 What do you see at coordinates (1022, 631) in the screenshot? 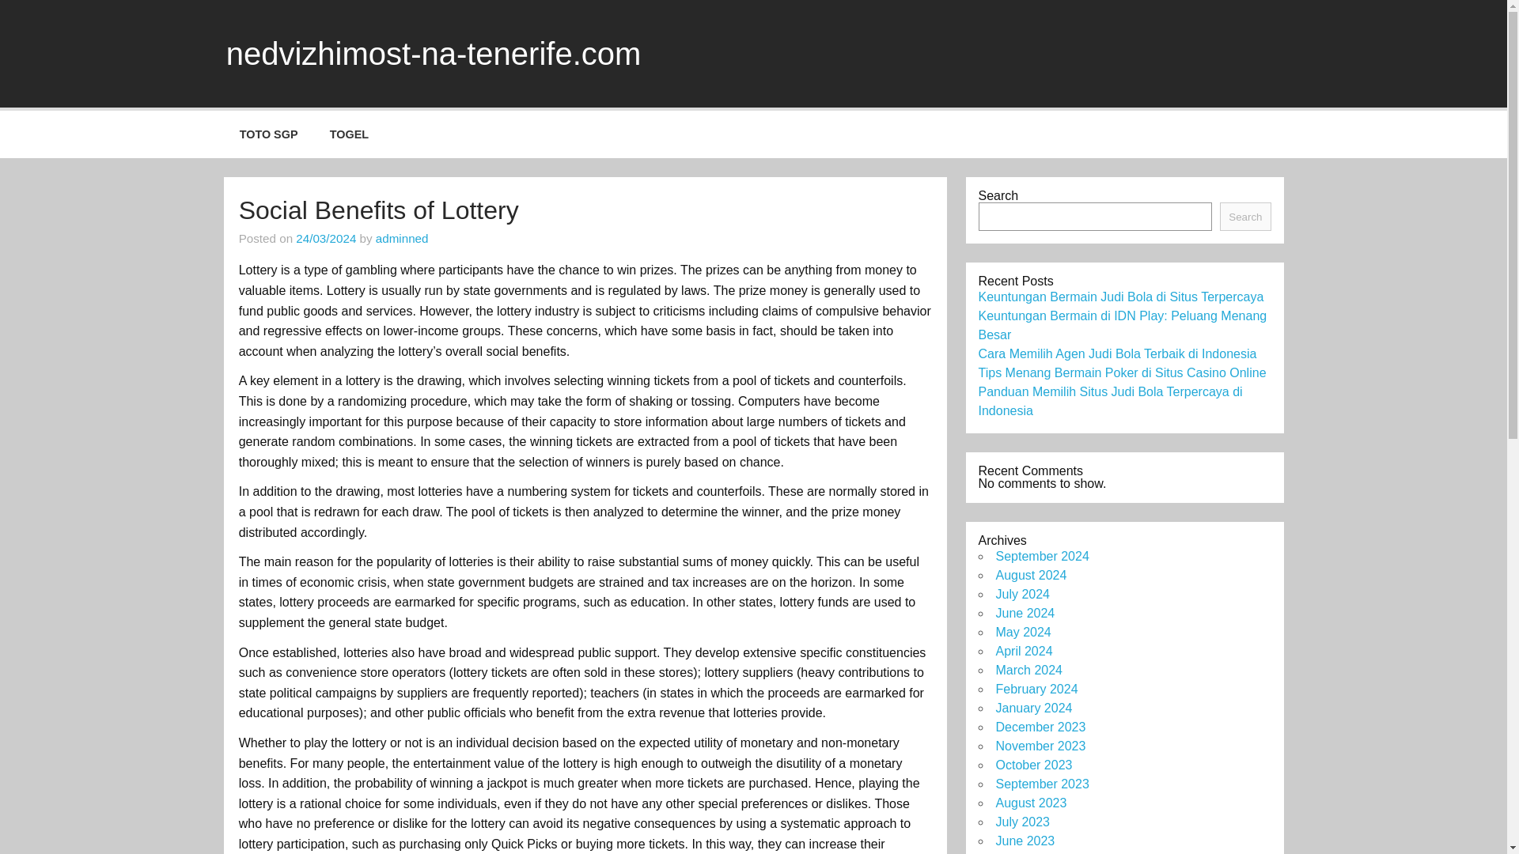
I see `May 2024` at bounding box center [1022, 631].